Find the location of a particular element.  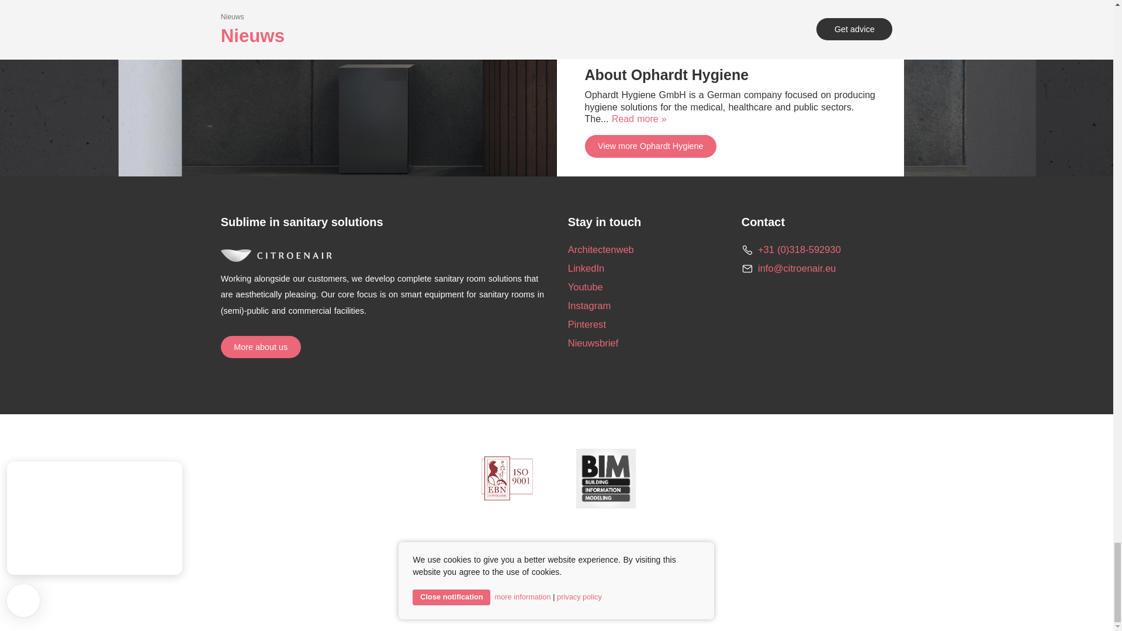

Privacy statement is located at coordinates (591, 557).